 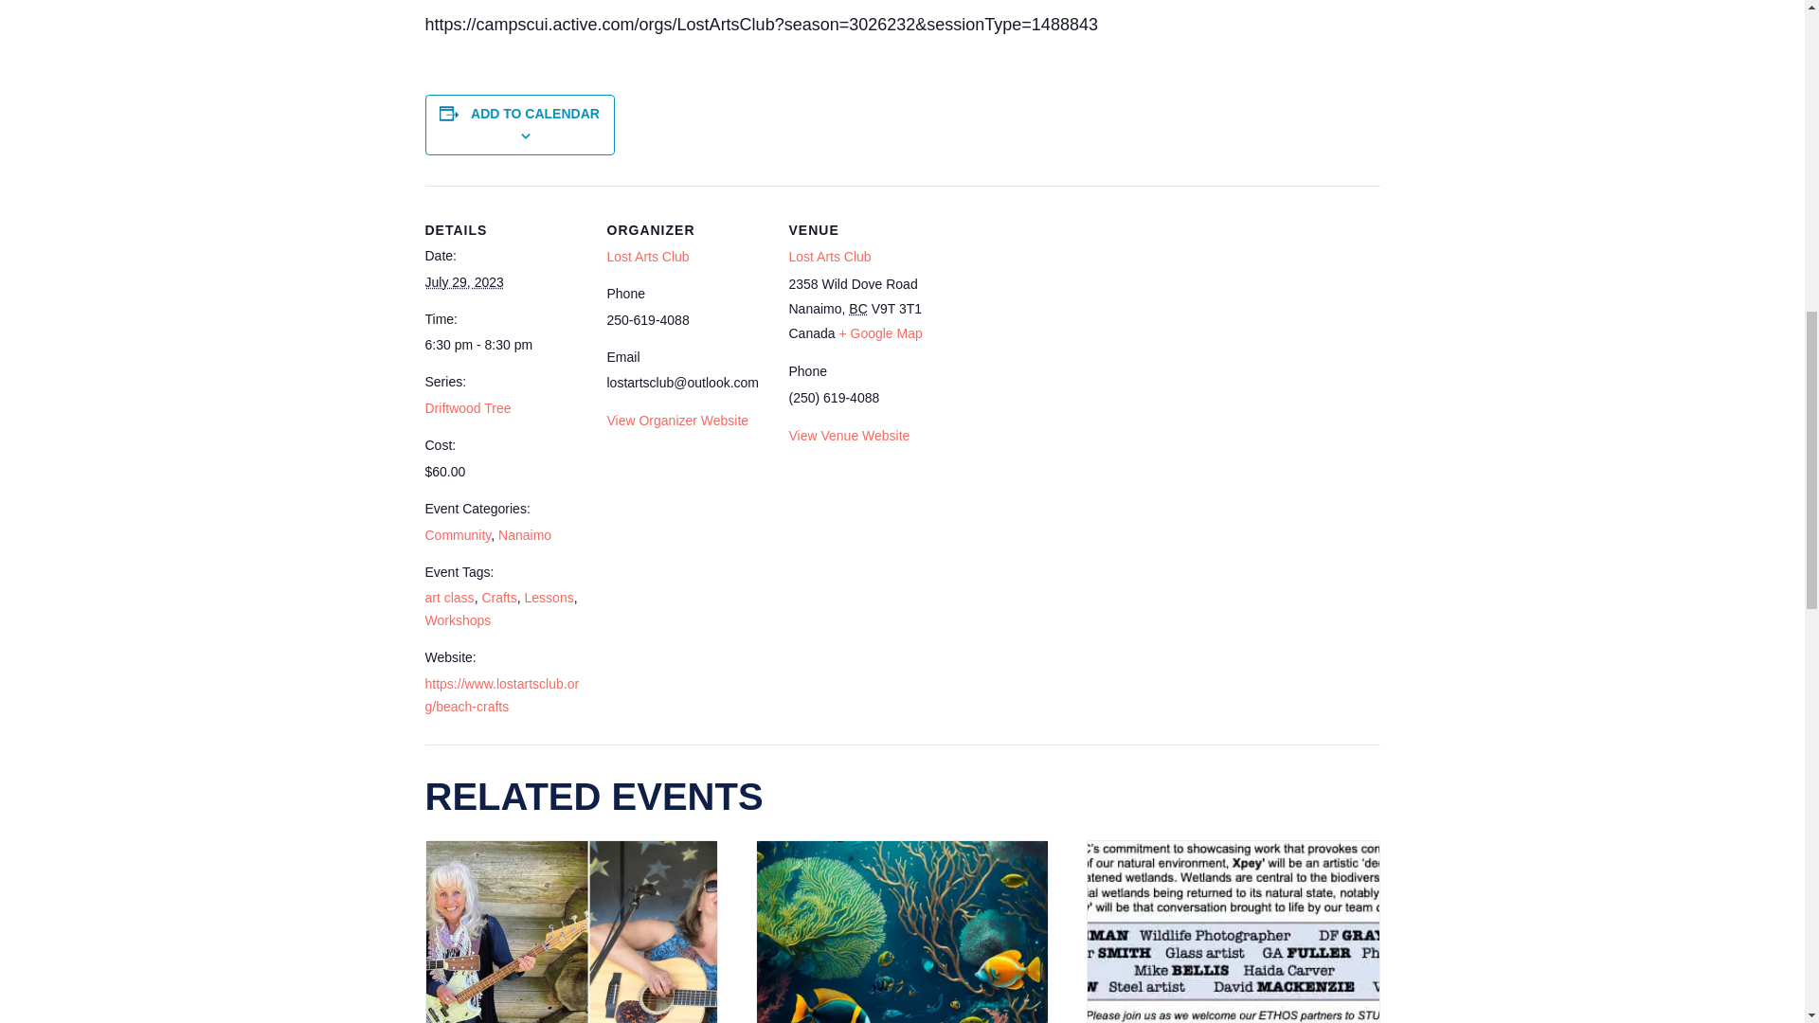 What do you see at coordinates (858, 308) in the screenshot?
I see `BC` at bounding box center [858, 308].